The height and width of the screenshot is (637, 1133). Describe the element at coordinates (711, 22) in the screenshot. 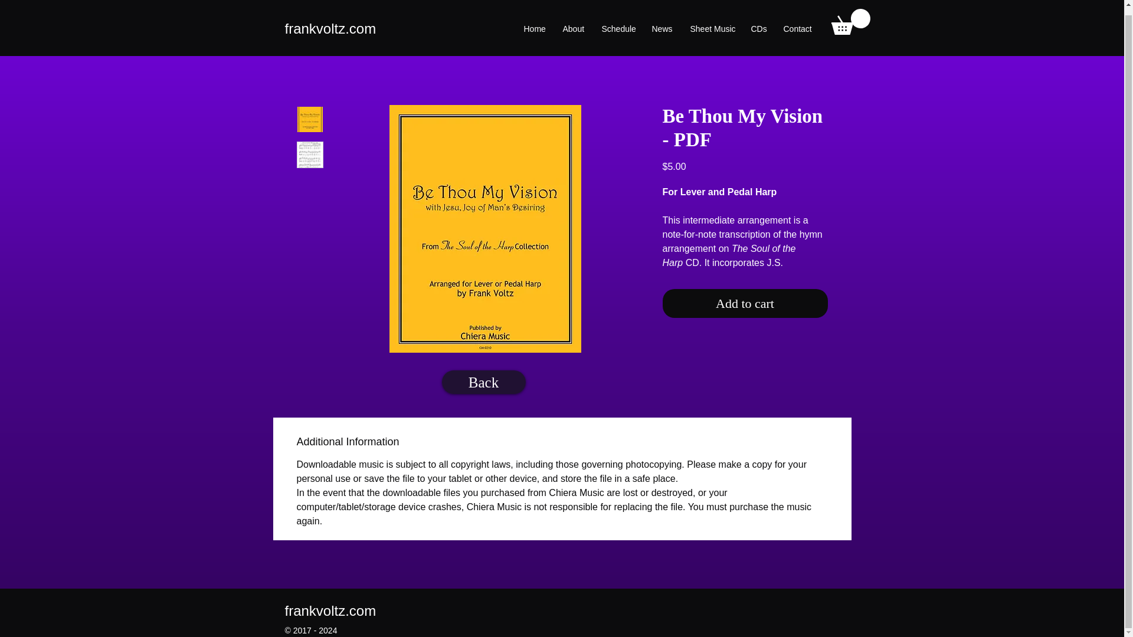

I see `Sheet Music` at that location.